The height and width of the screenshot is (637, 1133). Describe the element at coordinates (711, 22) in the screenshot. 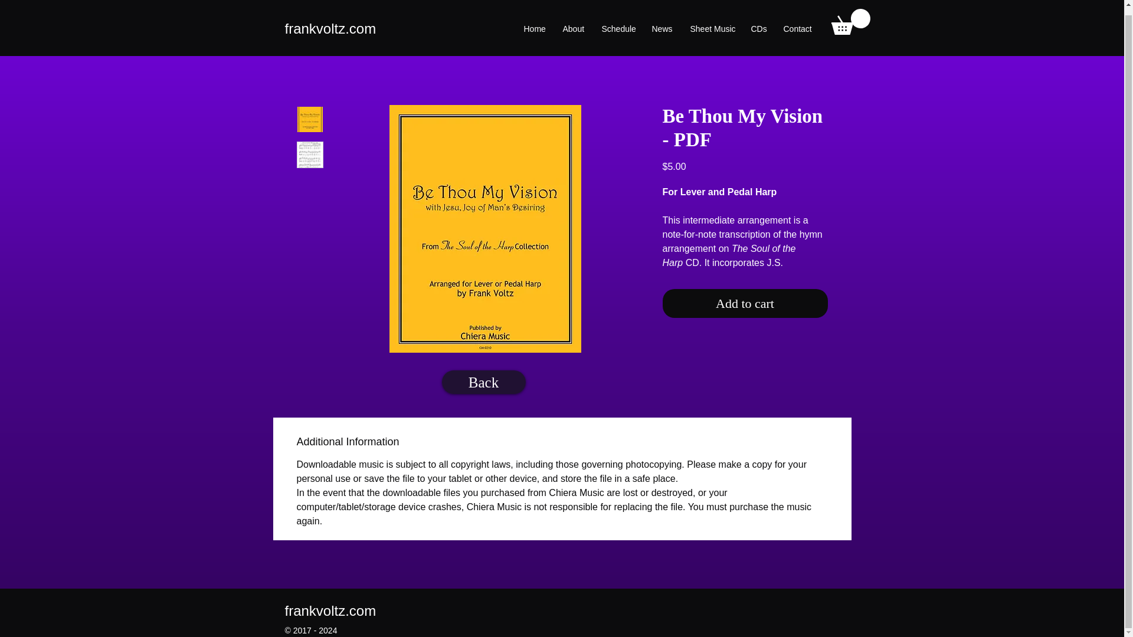

I see `Sheet Music` at that location.